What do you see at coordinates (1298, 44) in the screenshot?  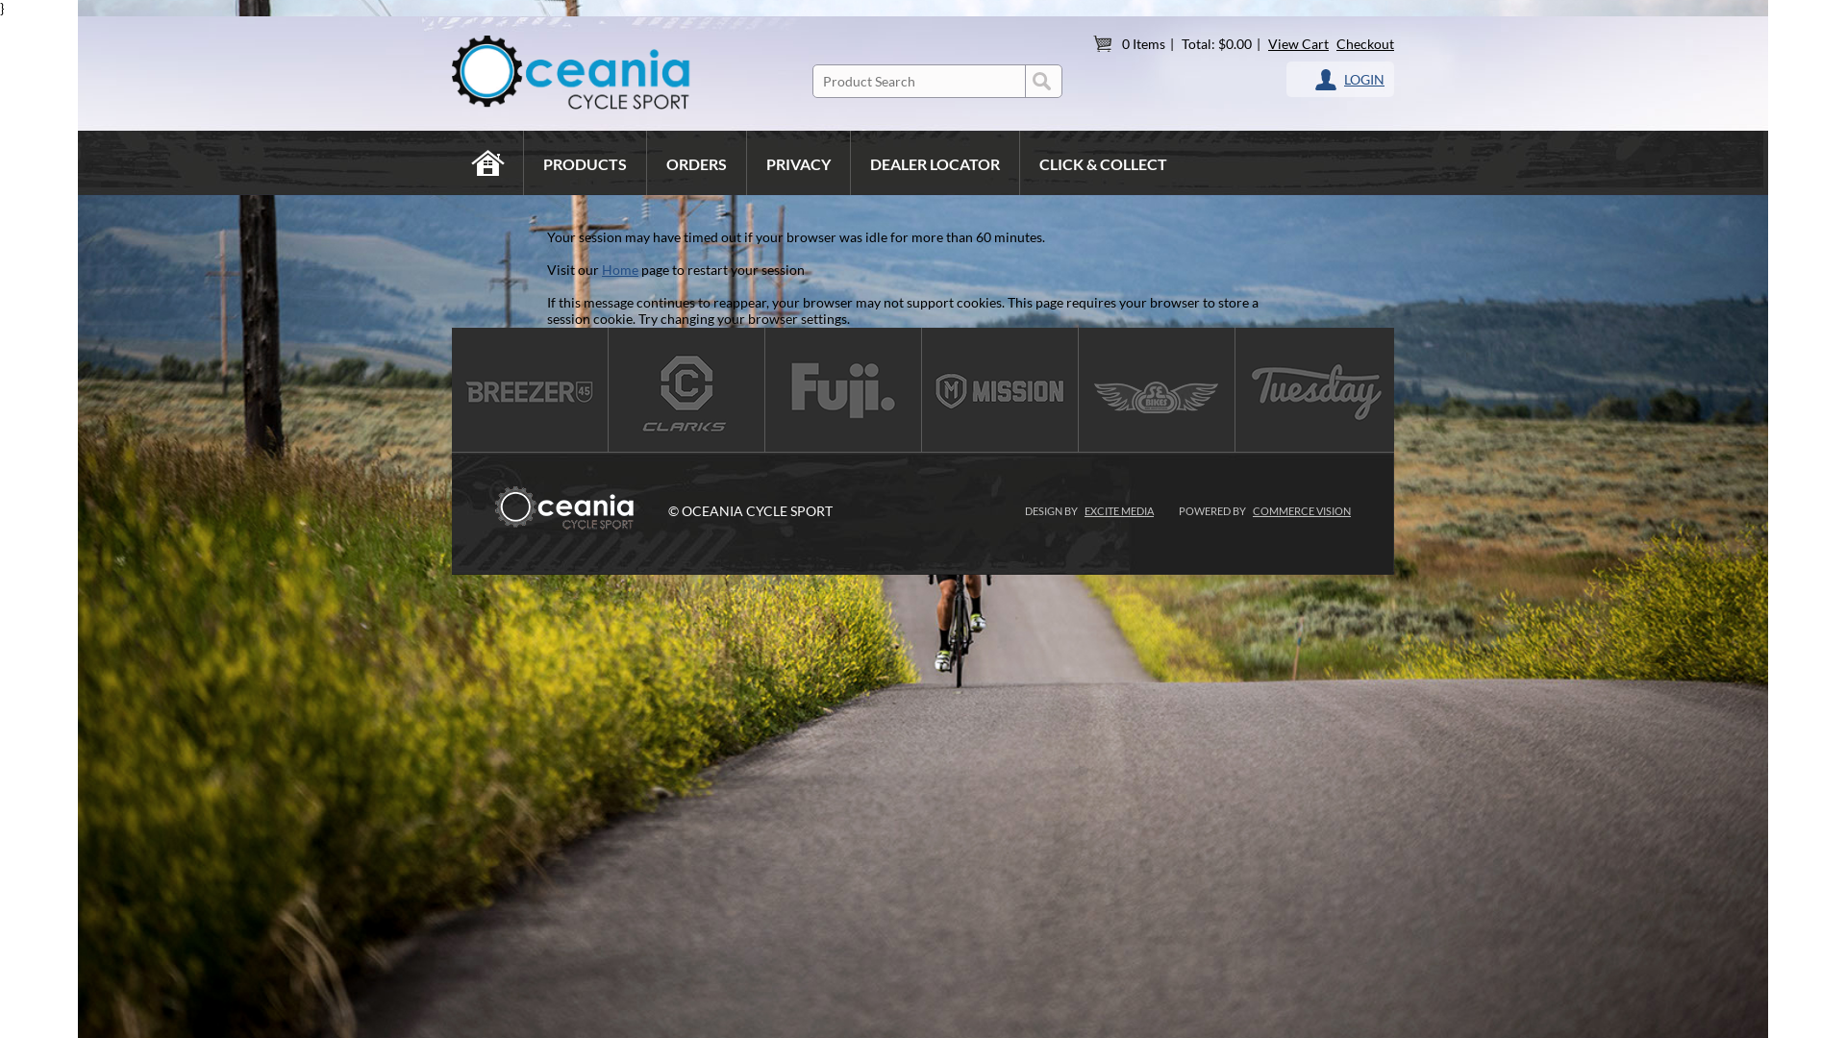 I see `View Cart` at bounding box center [1298, 44].